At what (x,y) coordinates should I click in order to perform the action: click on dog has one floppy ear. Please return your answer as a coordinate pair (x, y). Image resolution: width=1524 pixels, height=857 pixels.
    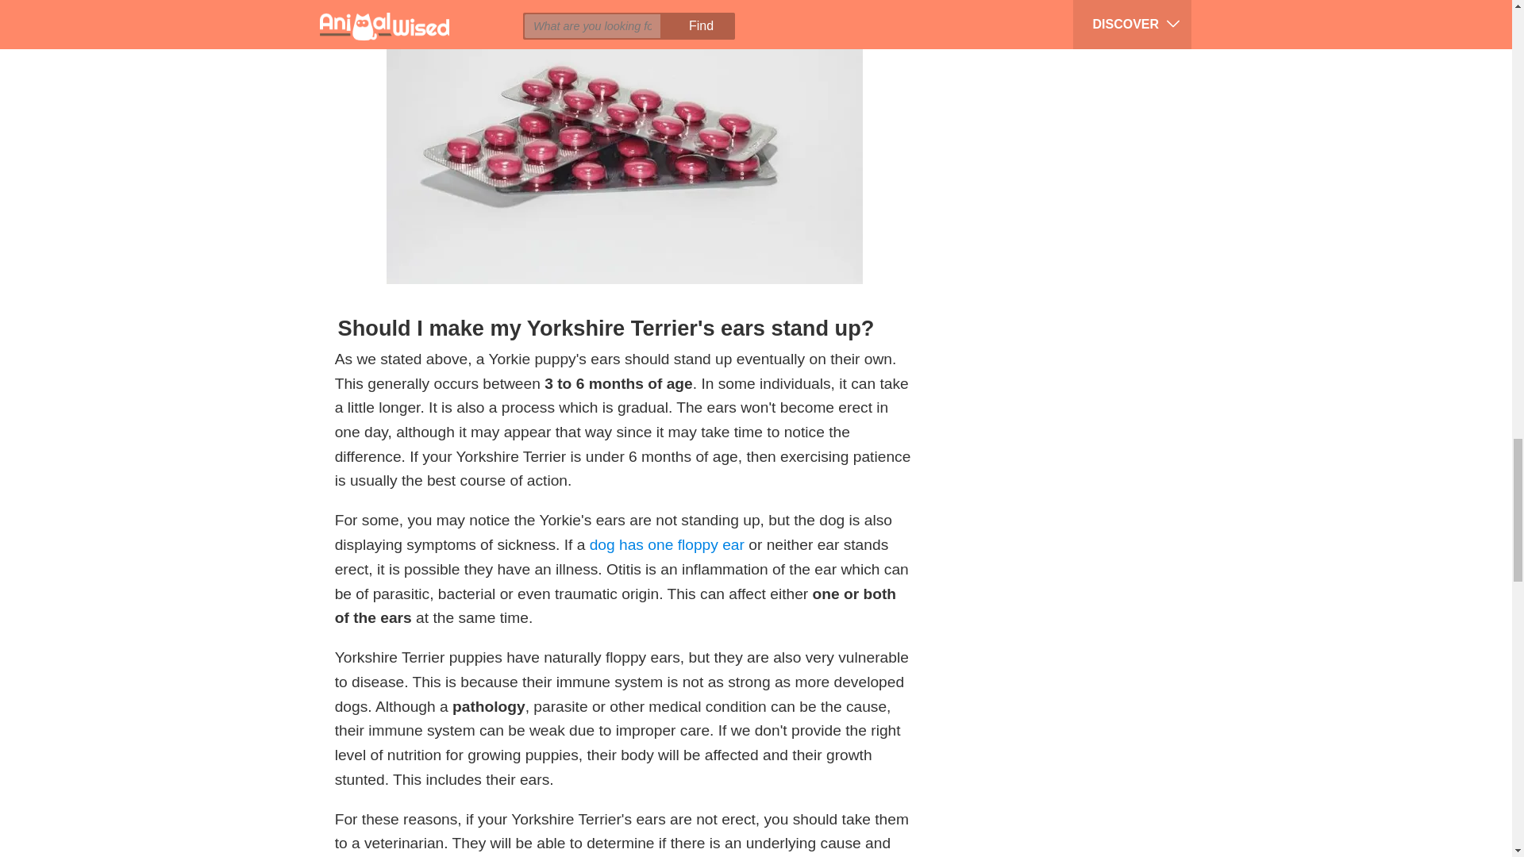
    Looking at the image, I should click on (667, 544).